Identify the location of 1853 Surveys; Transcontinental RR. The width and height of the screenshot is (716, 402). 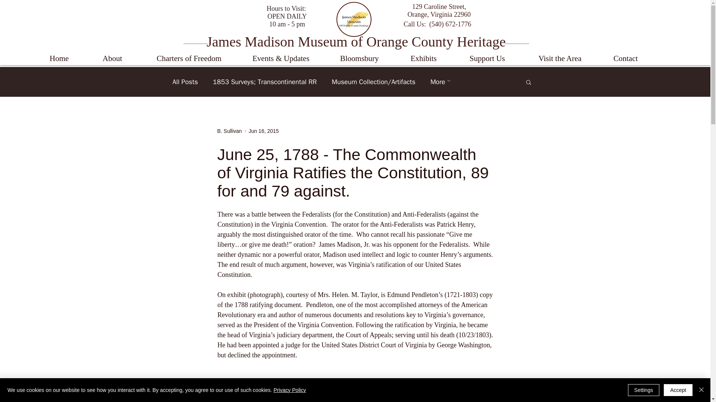
(265, 82).